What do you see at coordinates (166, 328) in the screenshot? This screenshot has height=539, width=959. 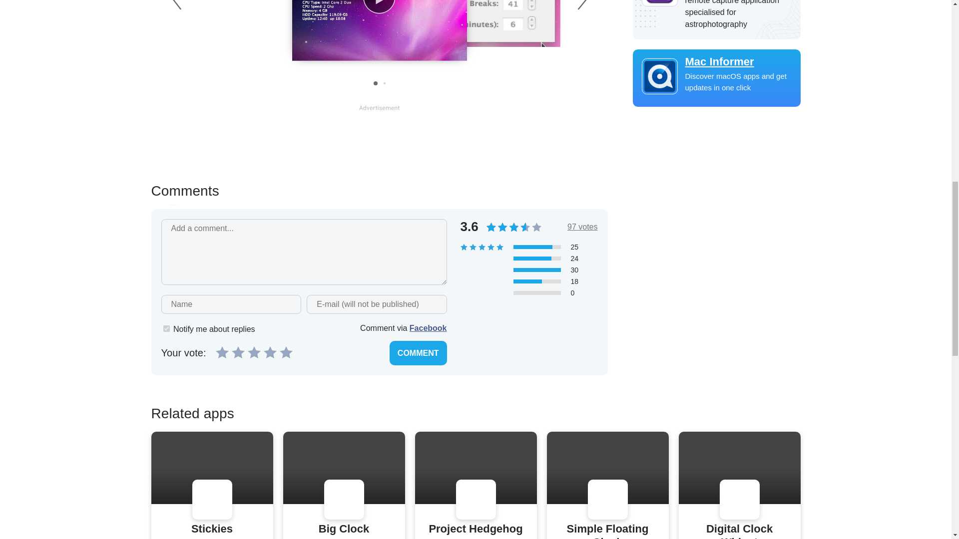 I see `1` at bounding box center [166, 328].